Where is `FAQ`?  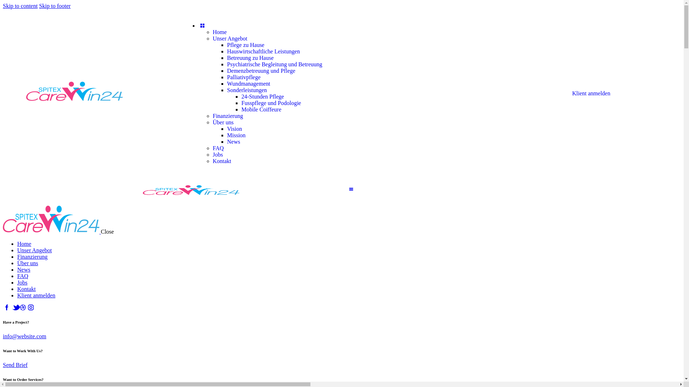 FAQ is located at coordinates (218, 148).